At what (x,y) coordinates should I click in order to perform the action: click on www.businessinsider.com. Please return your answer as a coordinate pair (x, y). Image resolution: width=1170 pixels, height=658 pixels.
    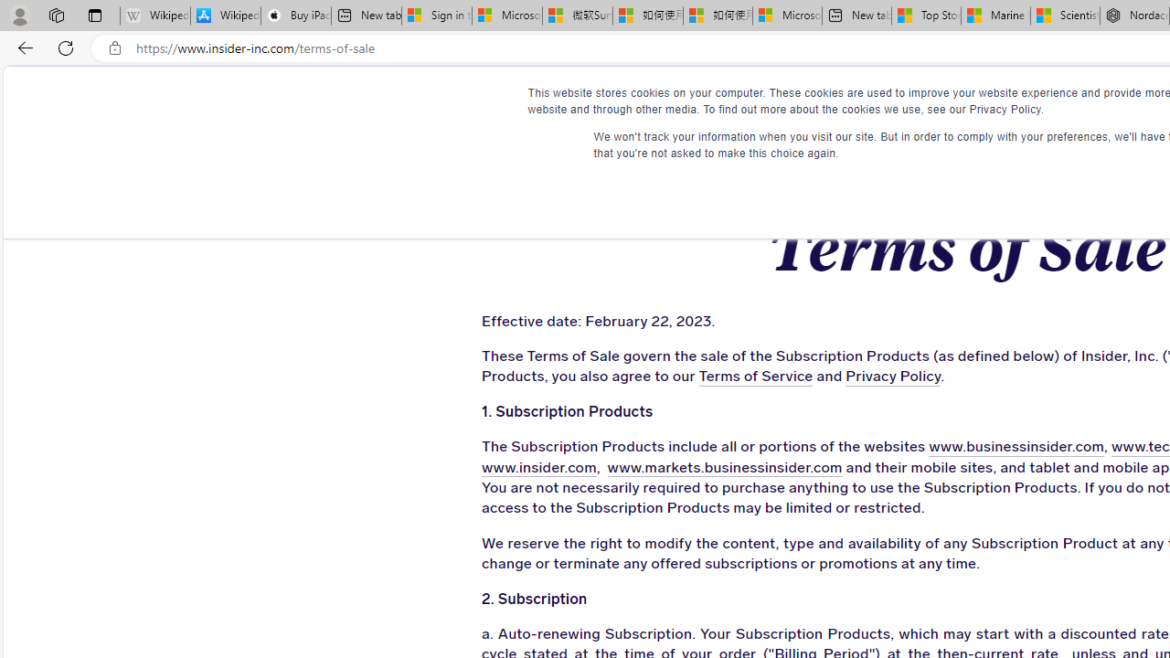
    Looking at the image, I should click on (1016, 448).